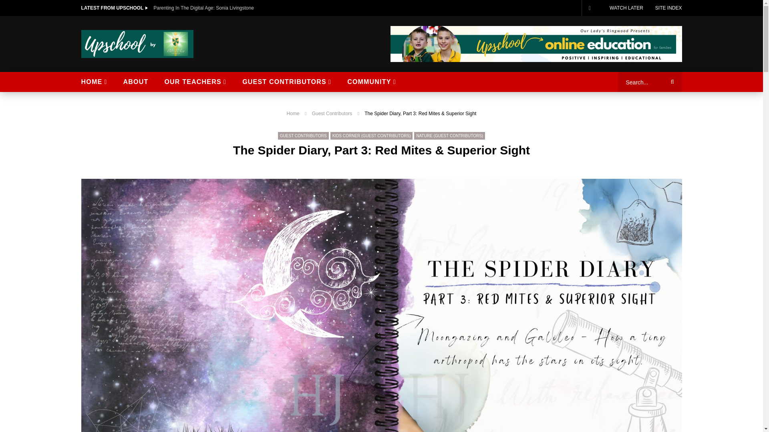 The image size is (769, 432). I want to click on COMMUNITY, so click(372, 82).